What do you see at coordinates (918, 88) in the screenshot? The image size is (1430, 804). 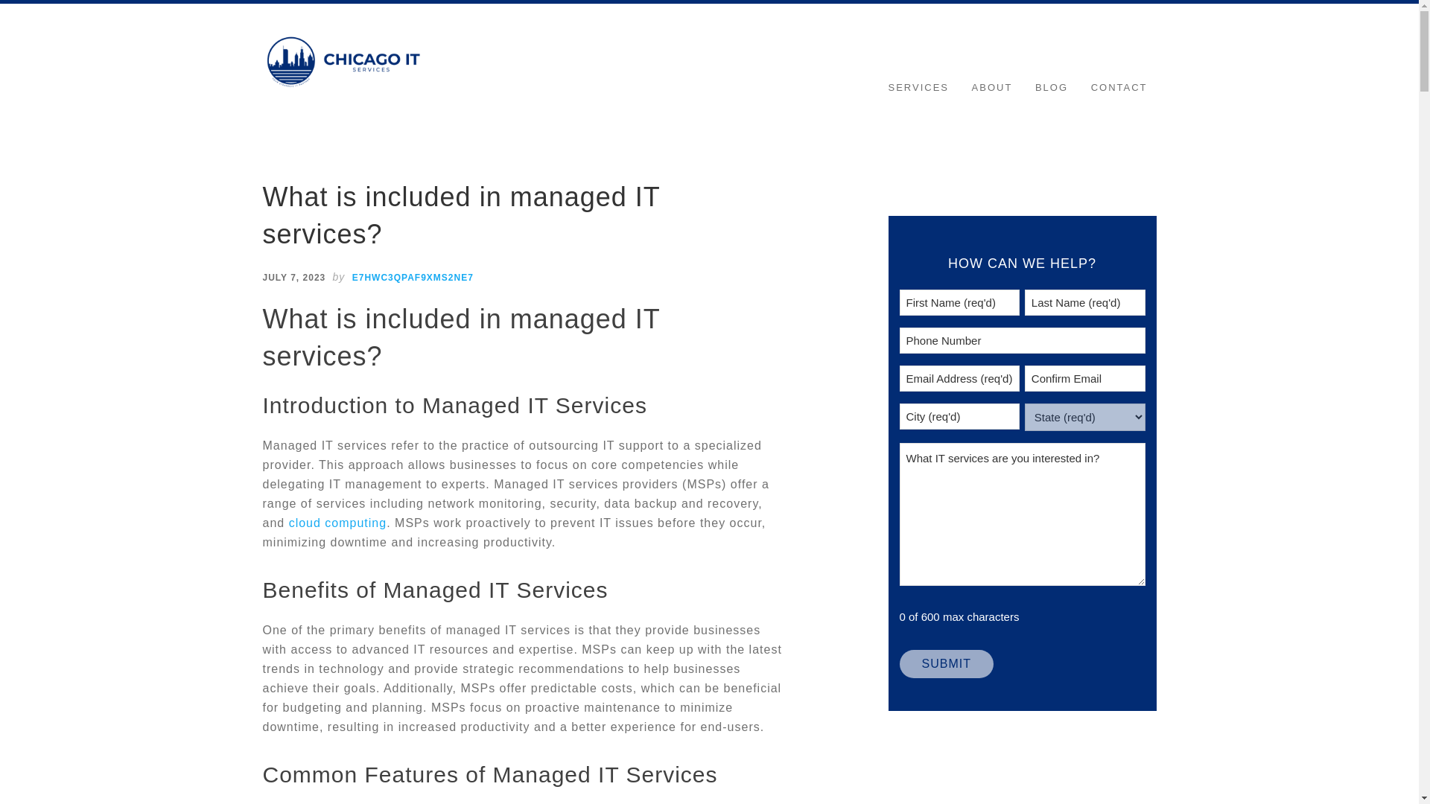 I see `SERVICES` at bounding box center [918, 88].